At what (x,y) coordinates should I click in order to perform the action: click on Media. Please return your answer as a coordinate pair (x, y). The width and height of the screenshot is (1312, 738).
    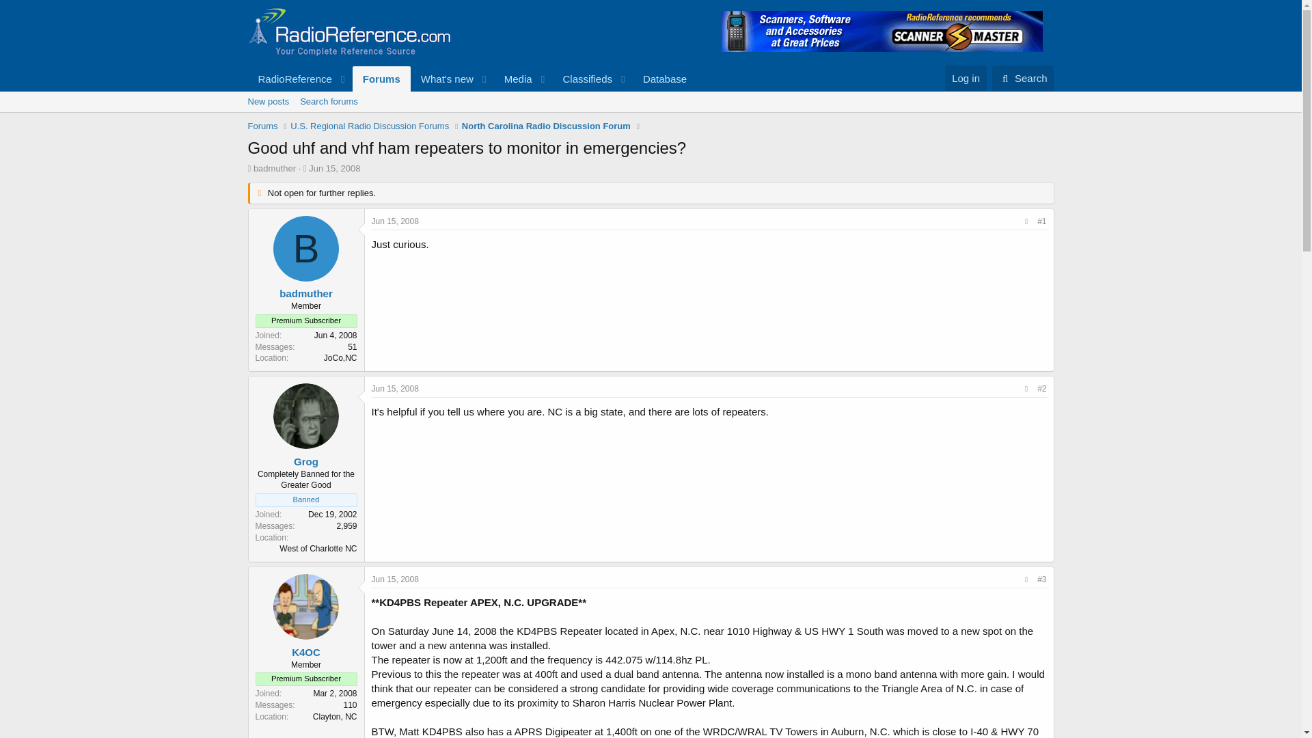
    Looking at the image, I should click on (514, 79).